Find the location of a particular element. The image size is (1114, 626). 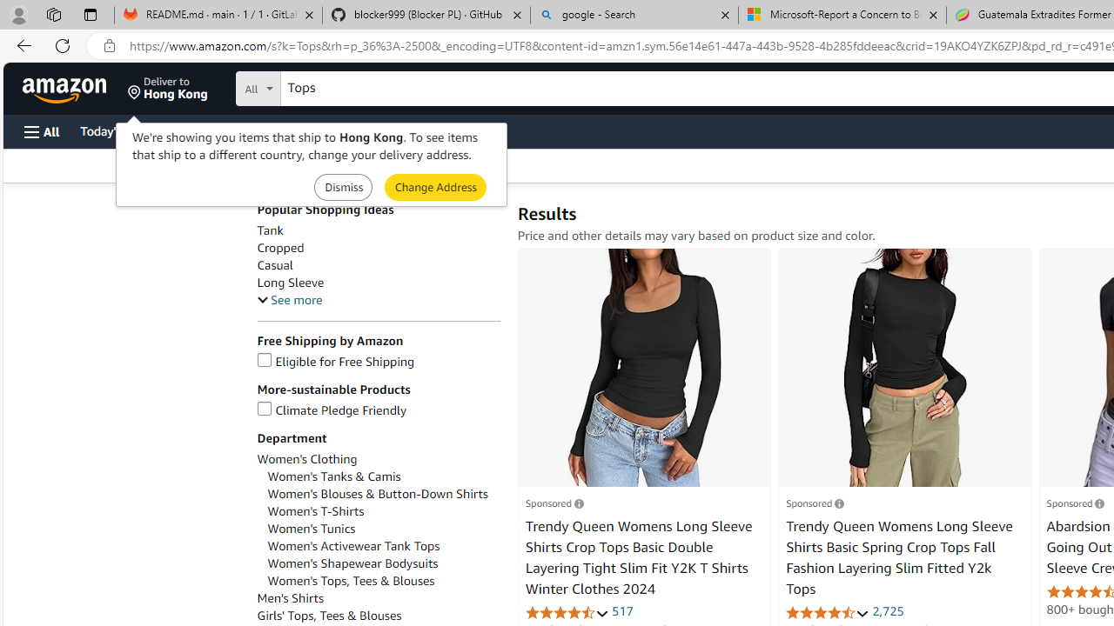

517 is located at coordinates (622, 610).